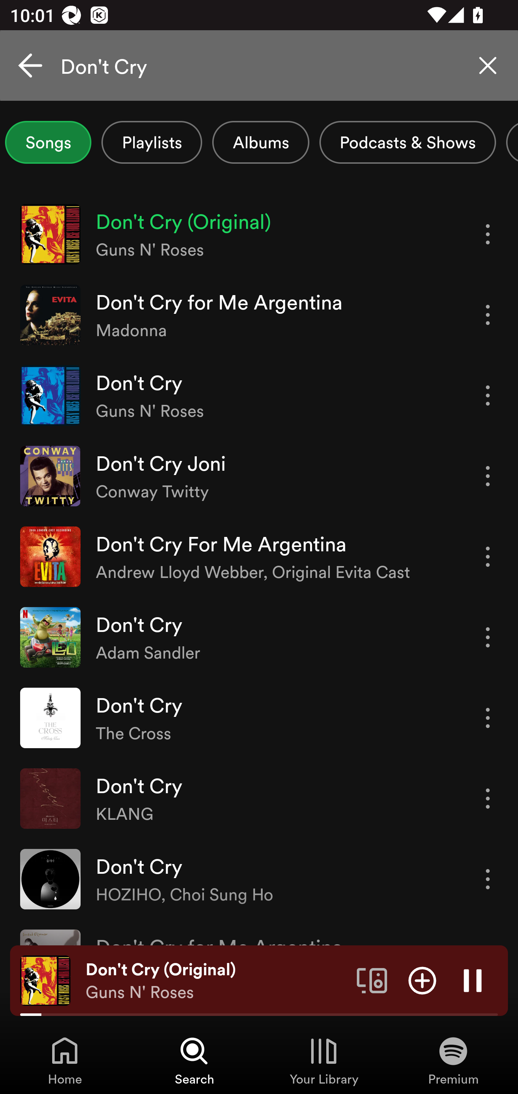 The width and height of the screenshot is (518, 1094). I want to click on Playlists, so click(152, 142).